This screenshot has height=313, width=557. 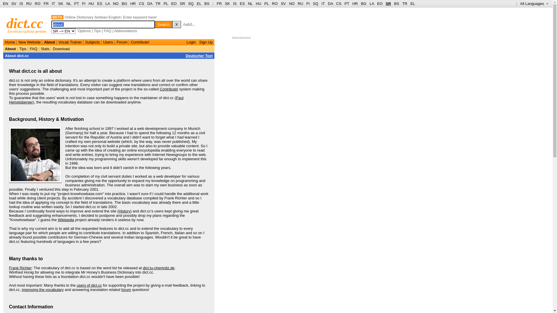 What do you see at coordinates (45, 49) in the screenshot?
I see `Stats` at bounding box center [45, 49].